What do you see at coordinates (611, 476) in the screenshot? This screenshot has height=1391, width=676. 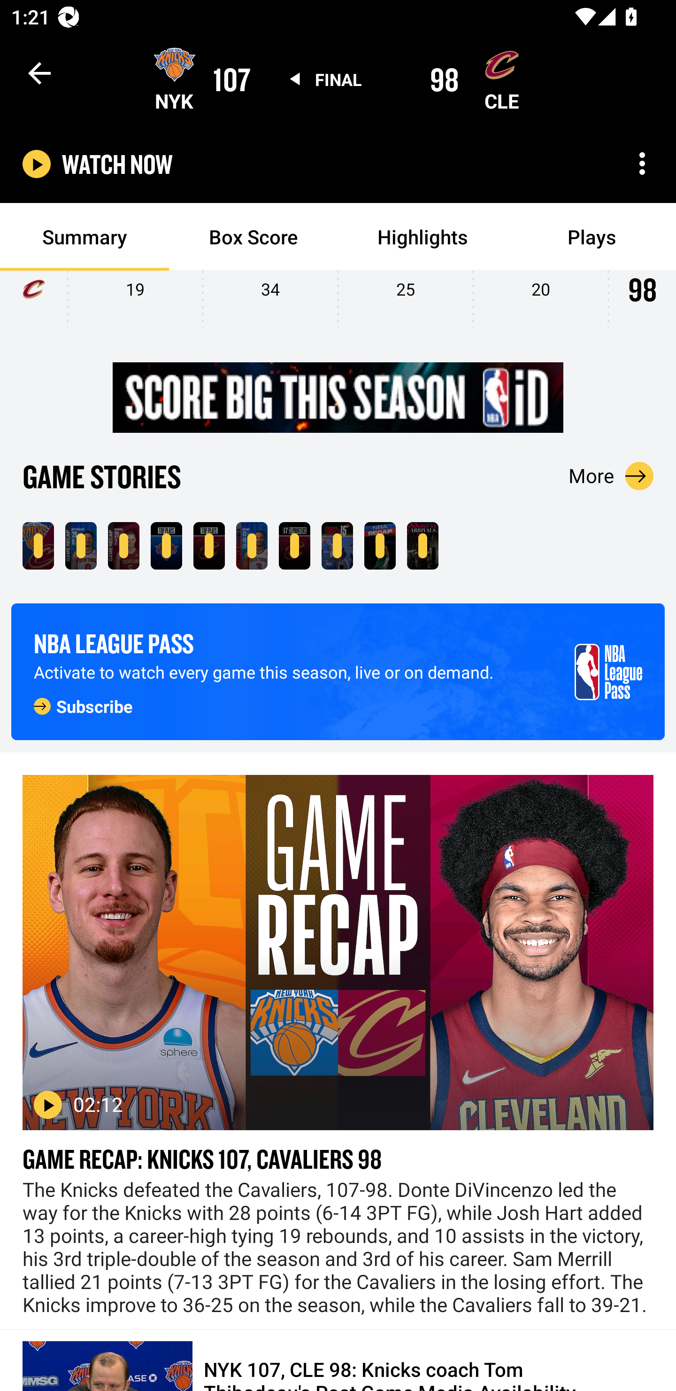 I see `More` at bounding box center [611, 476].